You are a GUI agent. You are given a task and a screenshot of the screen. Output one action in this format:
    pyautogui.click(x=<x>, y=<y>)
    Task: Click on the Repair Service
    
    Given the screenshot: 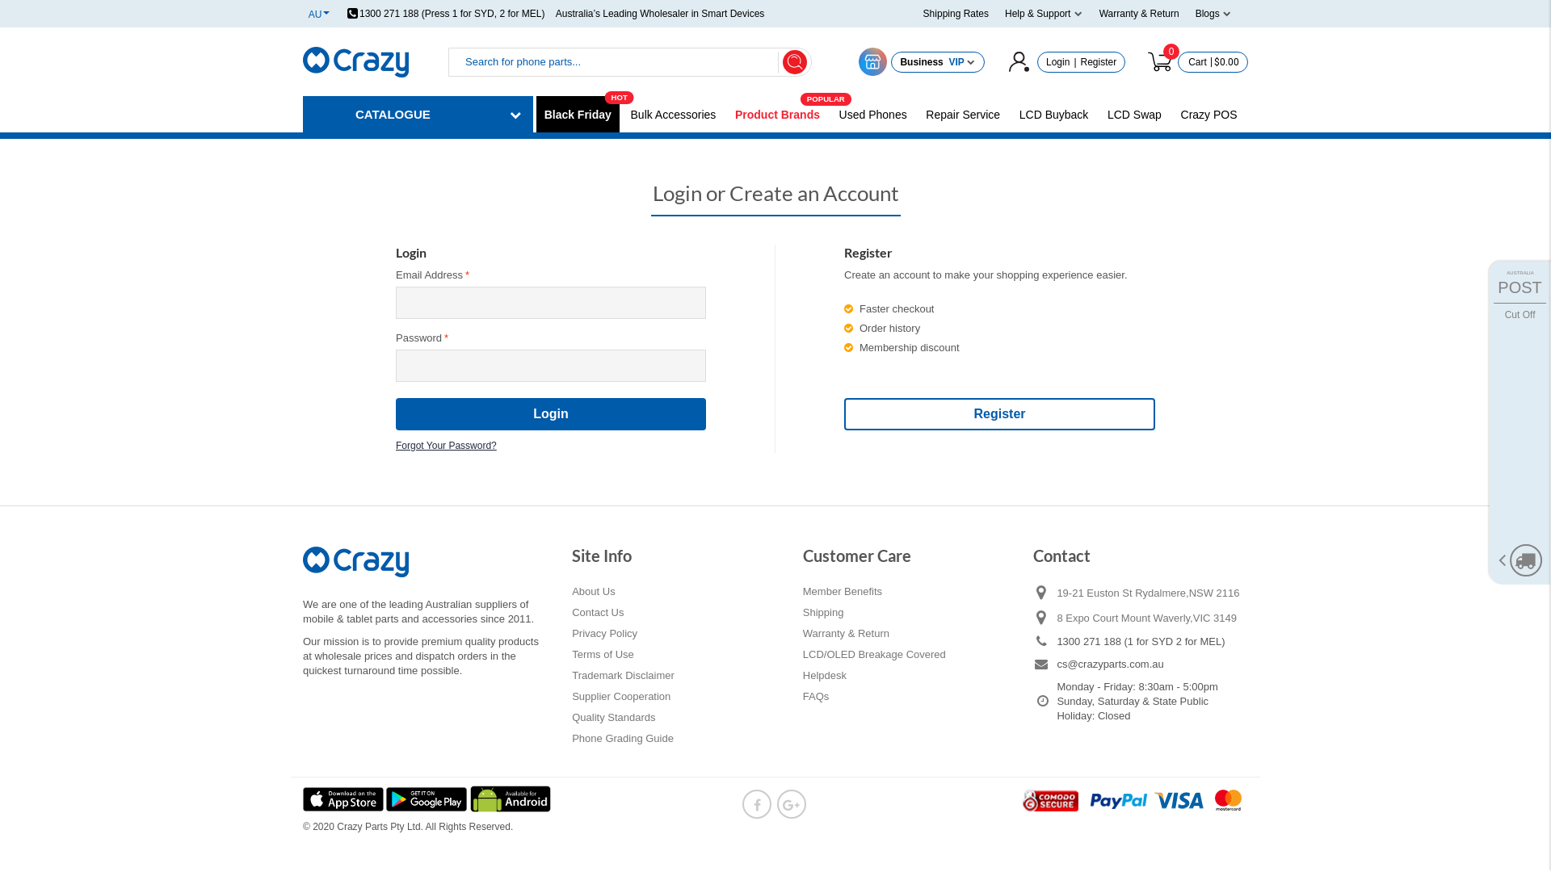 What is the action you would take?
    pyautogui.click(x=963, y=115)
    